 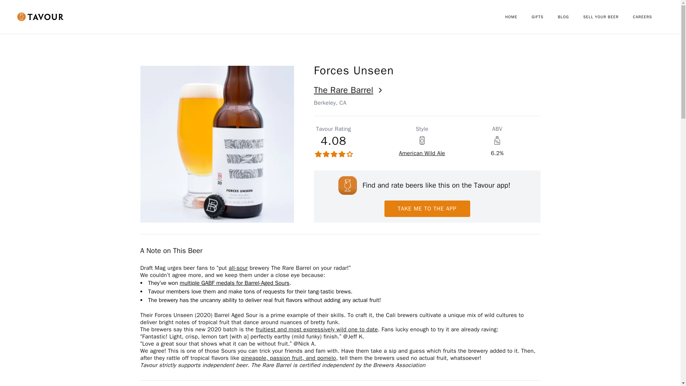 I want to click on American Wild Ale, so click(x=422, y=153).